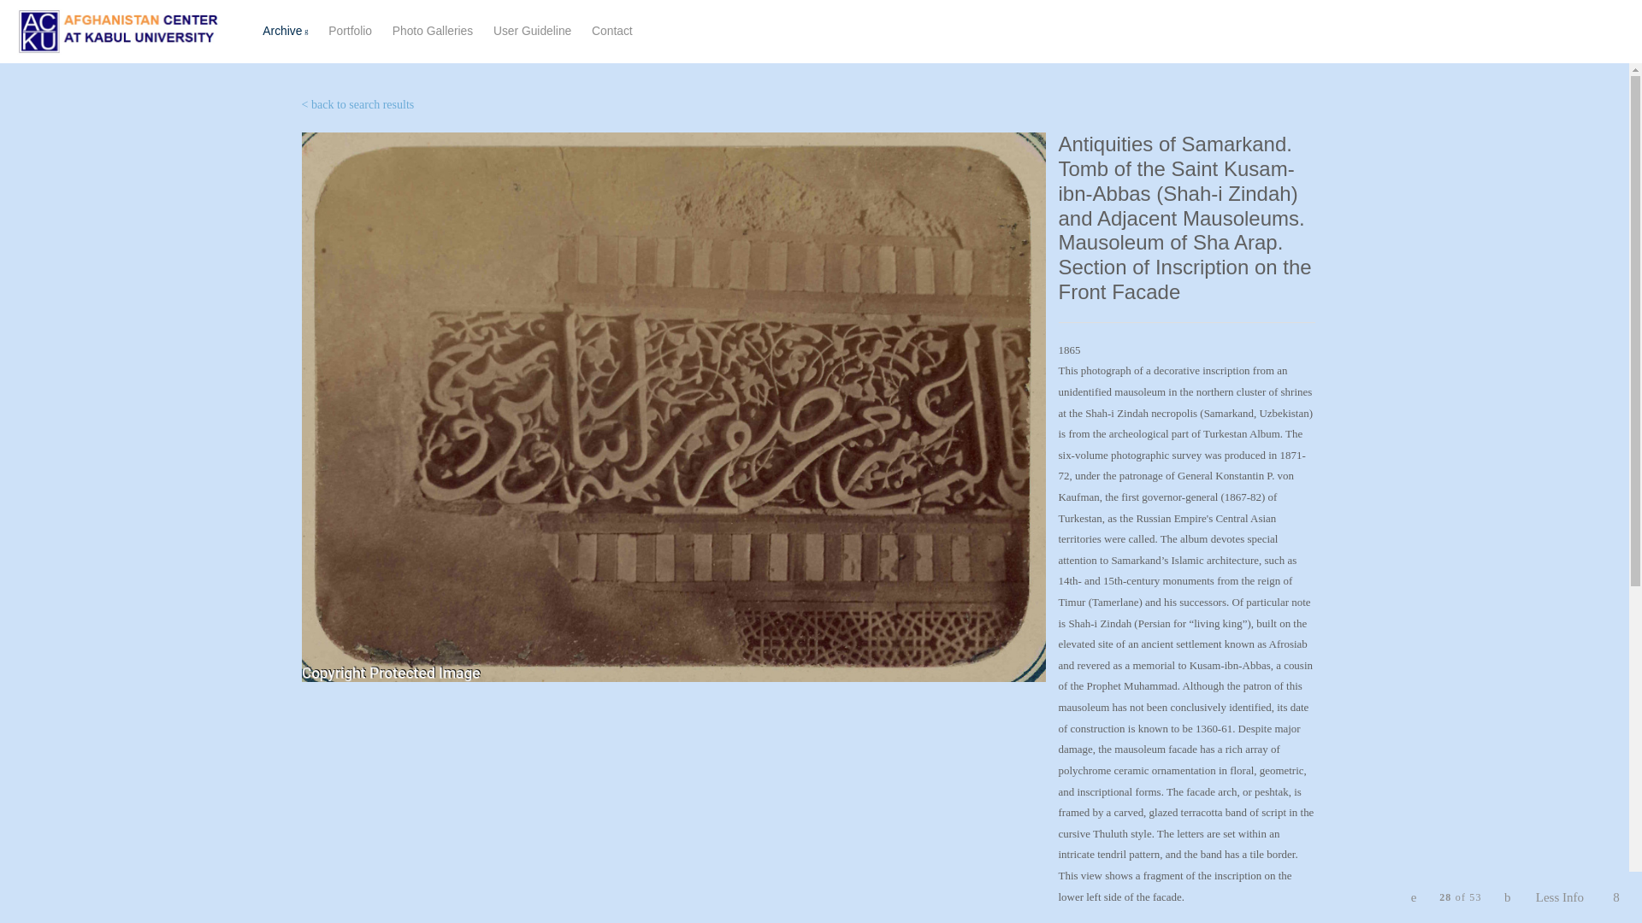  What do you see at coordinates (611, 31) in the screenshot?
I see `User Guideline` at bounding box center [611, 31].